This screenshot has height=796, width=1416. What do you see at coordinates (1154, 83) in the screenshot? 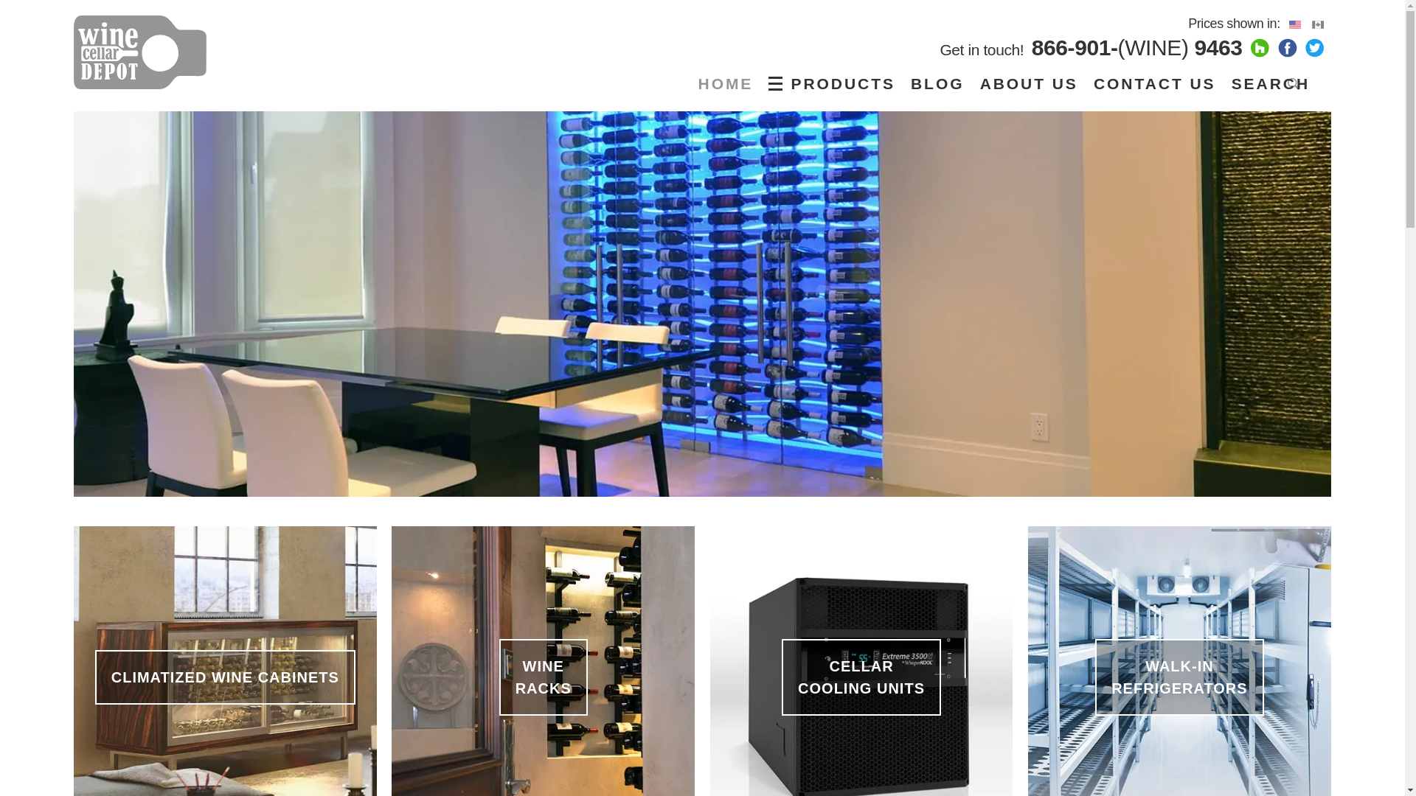
I see `CONTACT US` at bounding box center [1154, 83].